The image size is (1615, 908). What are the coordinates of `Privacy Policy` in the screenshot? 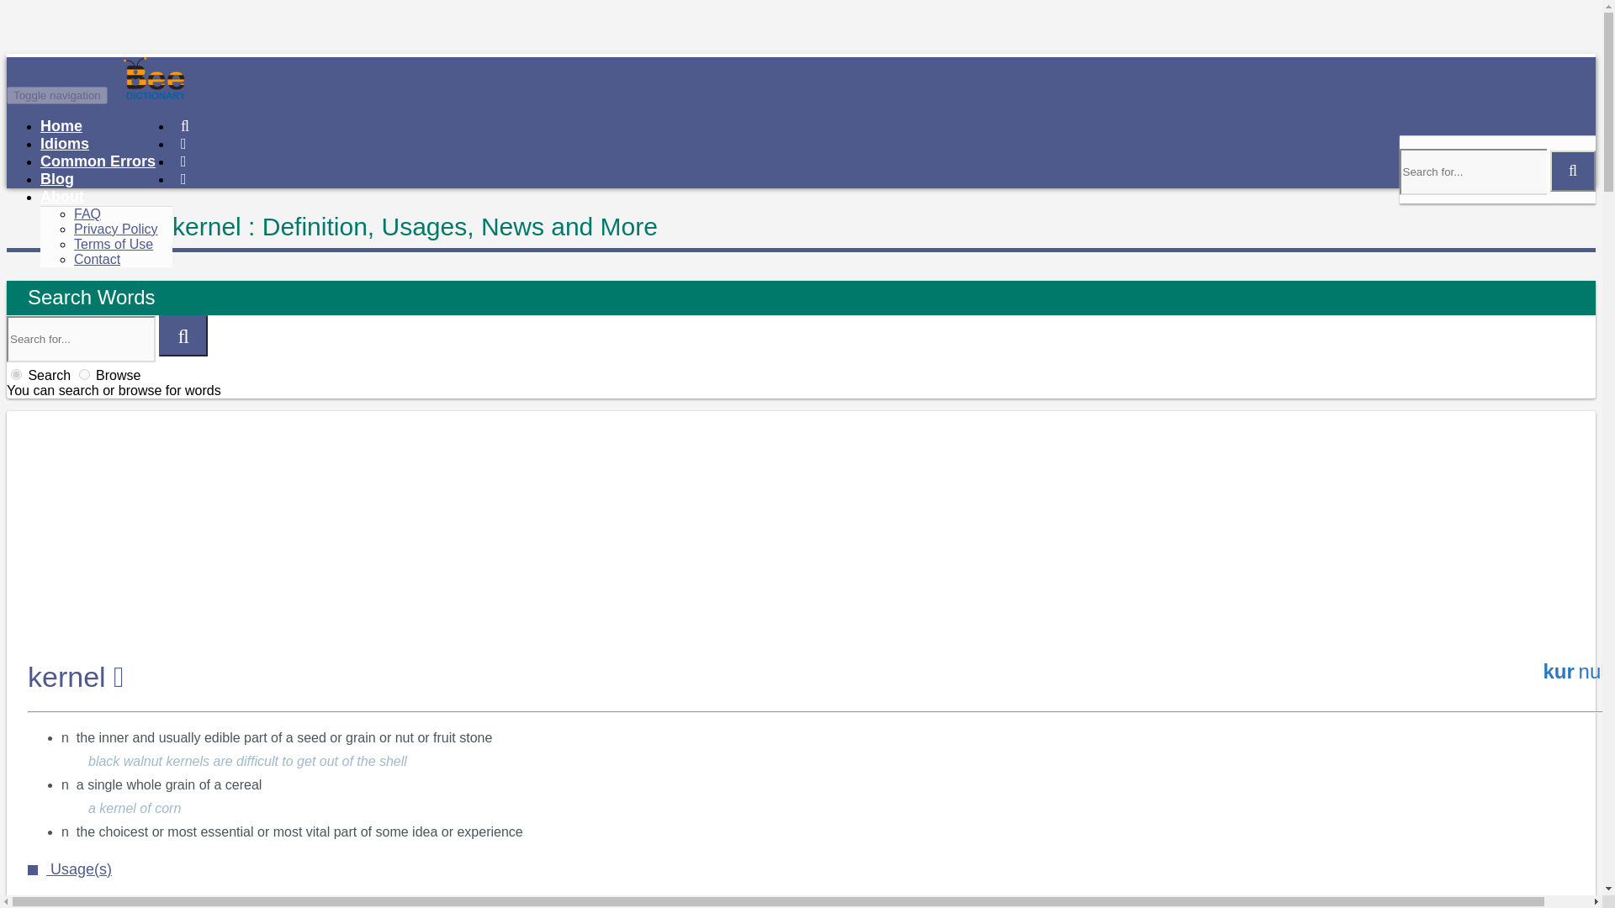 It's located at (116, 229).